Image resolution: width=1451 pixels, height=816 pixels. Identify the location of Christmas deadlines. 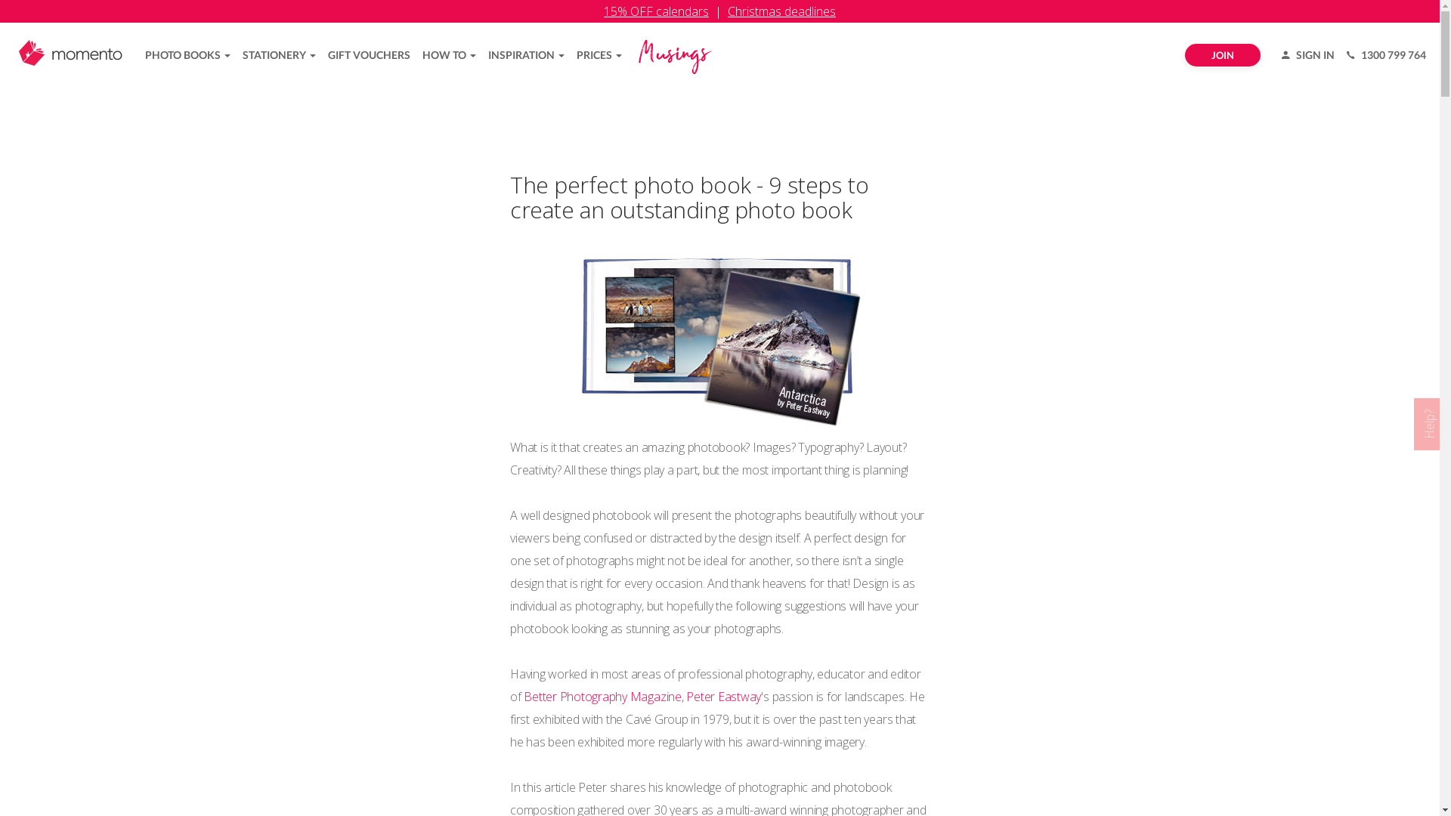
(781, 11).